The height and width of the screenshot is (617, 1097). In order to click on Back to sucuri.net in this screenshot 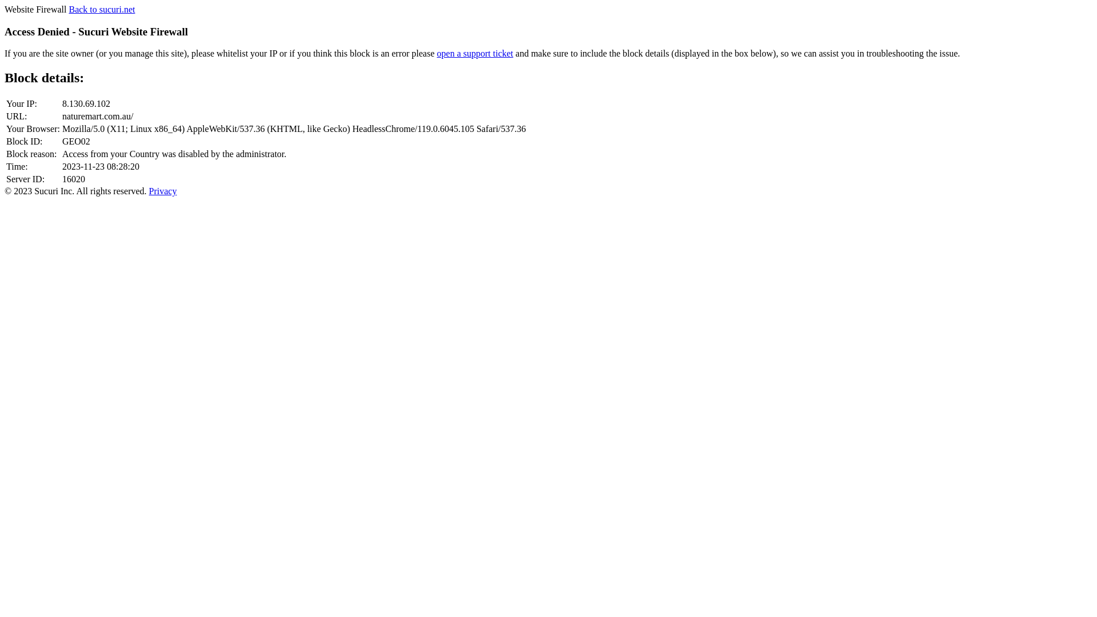, I will do `click(102, 9)`.